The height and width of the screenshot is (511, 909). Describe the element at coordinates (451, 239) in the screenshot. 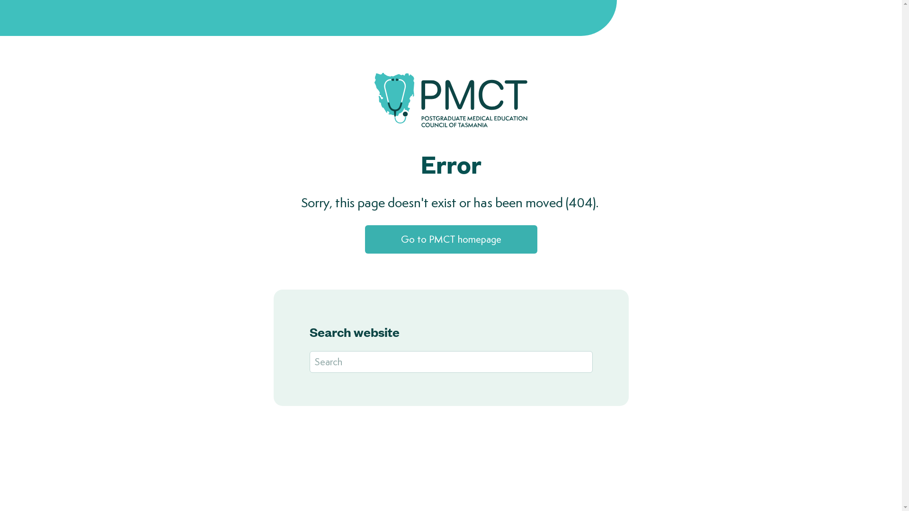

I see `Go to PMCT homepage` at that location.